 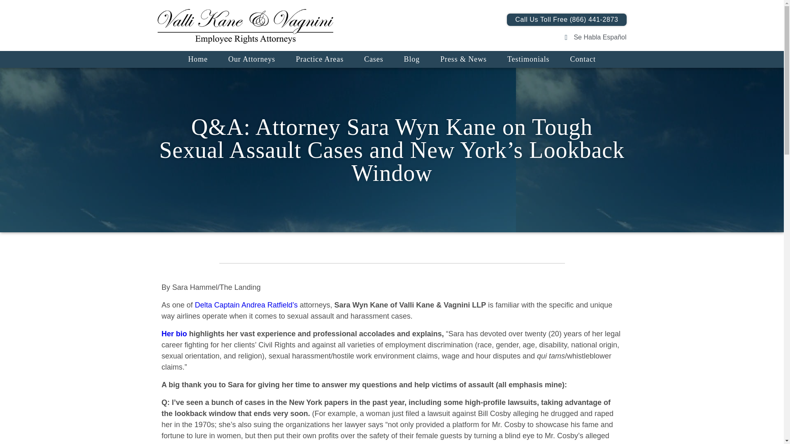 What do you see at coordinates (319, 59) in the screenshot?
I see `Practice Areas` at bounding box center [319, 59].